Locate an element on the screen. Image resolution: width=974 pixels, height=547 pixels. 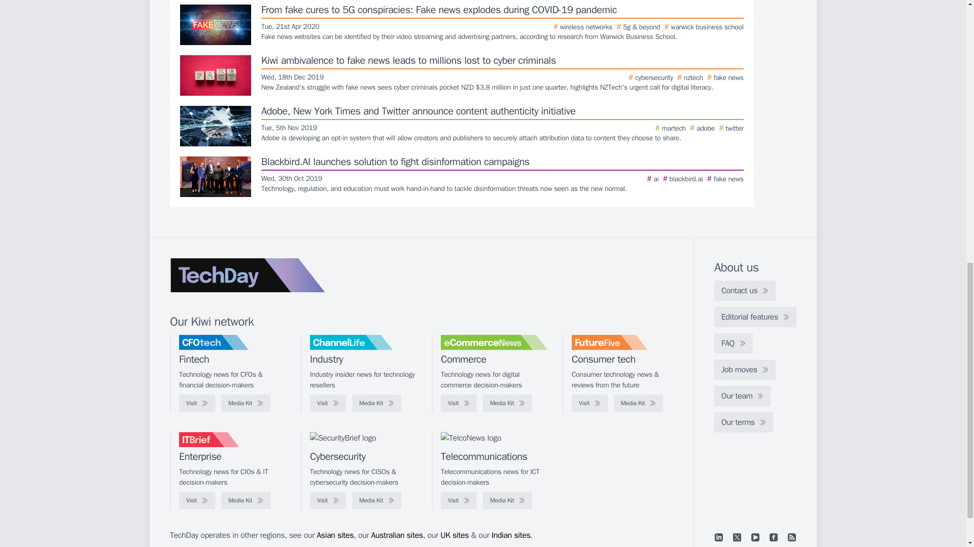
Visit is located at coordinates (328, 500).